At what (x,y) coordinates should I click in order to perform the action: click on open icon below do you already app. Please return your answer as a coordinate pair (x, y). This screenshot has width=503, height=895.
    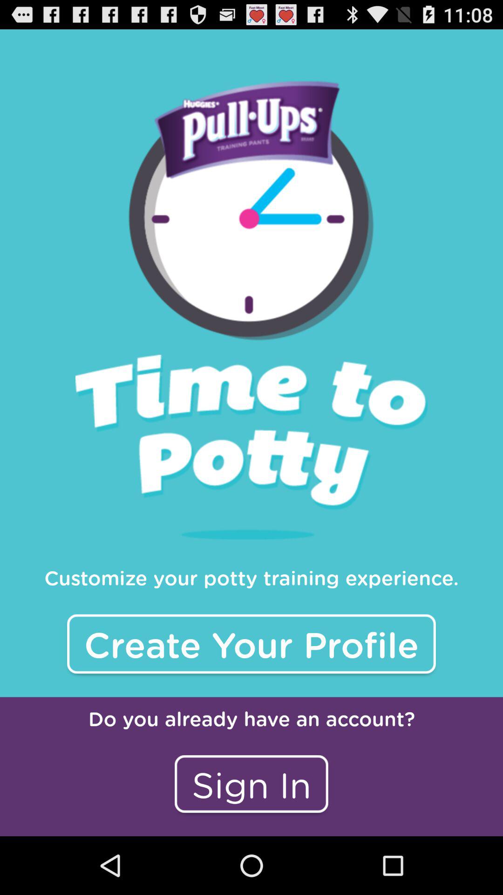
    Looking at the image, I should click on (251, 784).